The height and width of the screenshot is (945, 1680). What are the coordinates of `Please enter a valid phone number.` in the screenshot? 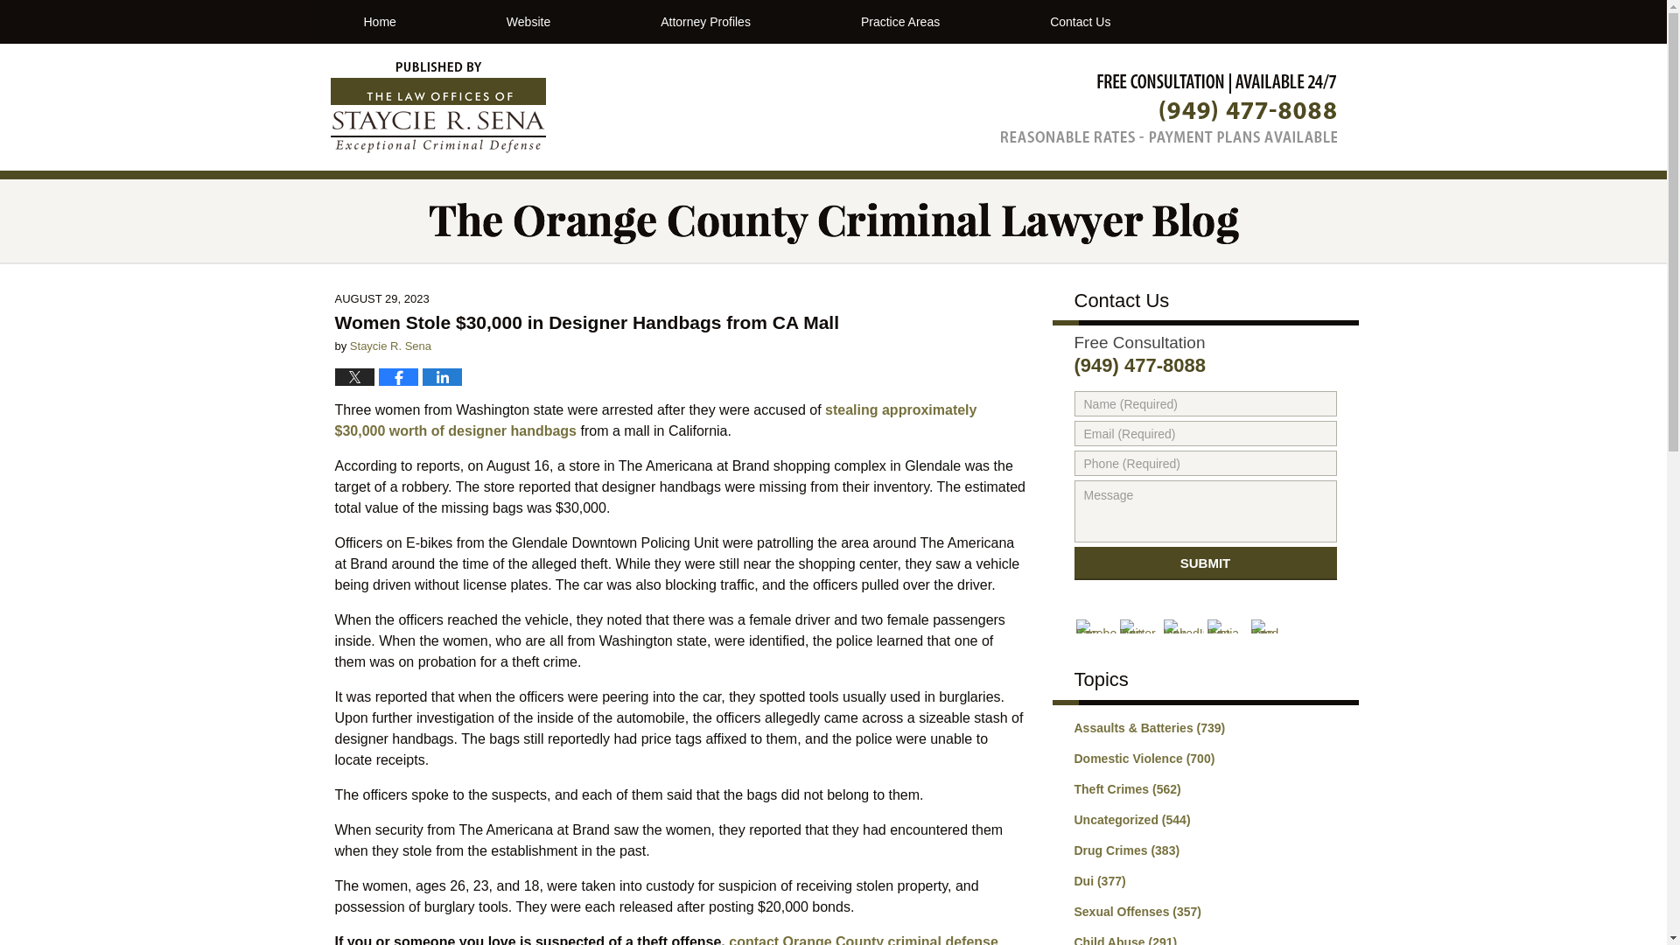 It's located at (1206, 464).